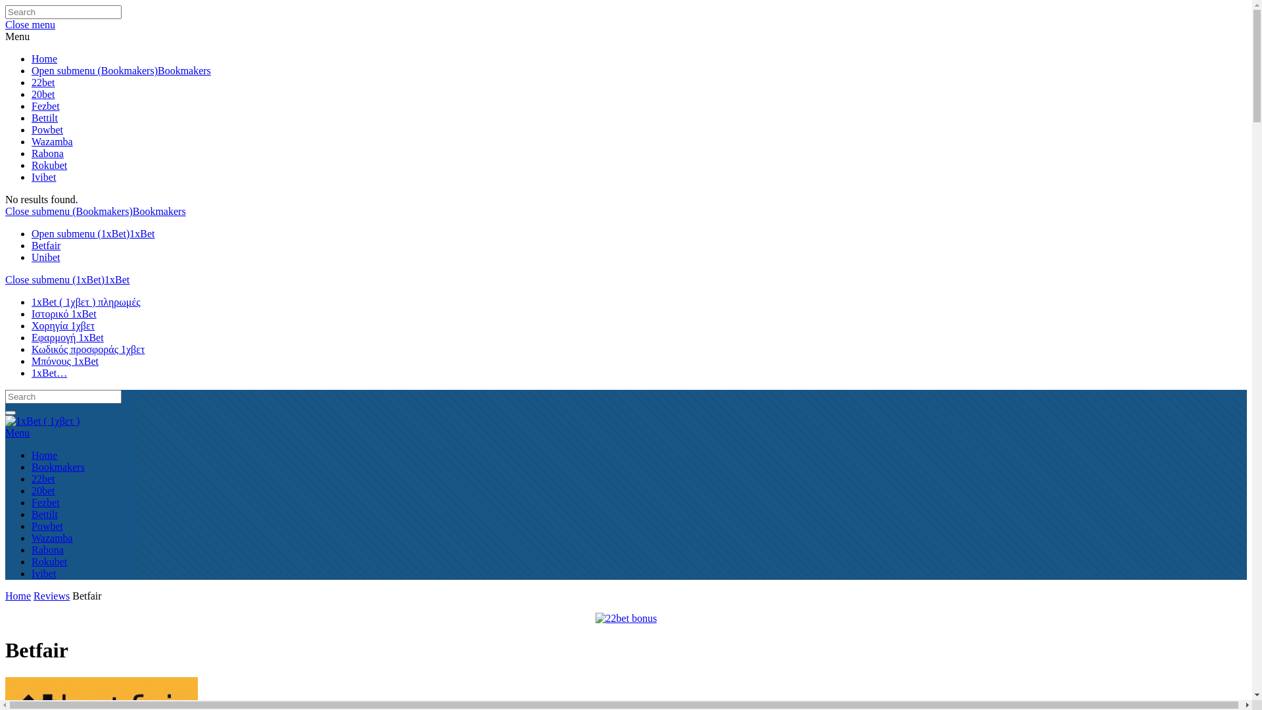  I want to click on Home, so click(18, 596).